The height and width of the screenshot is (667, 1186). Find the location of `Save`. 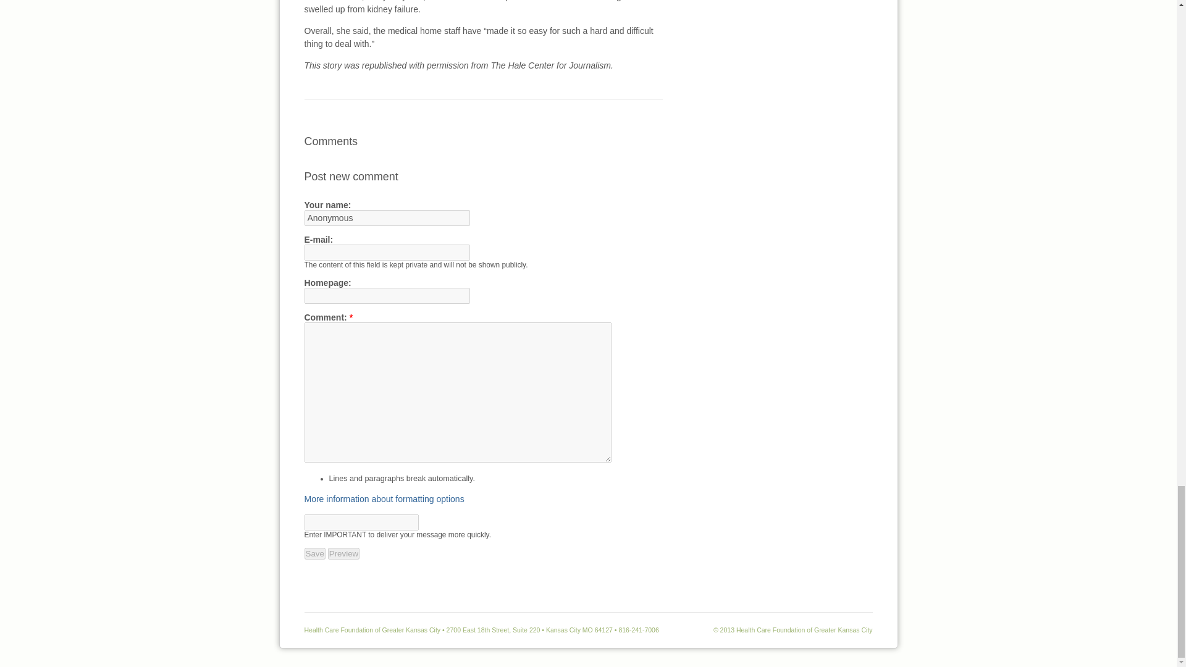

Save is located at coordinates (314, 553).